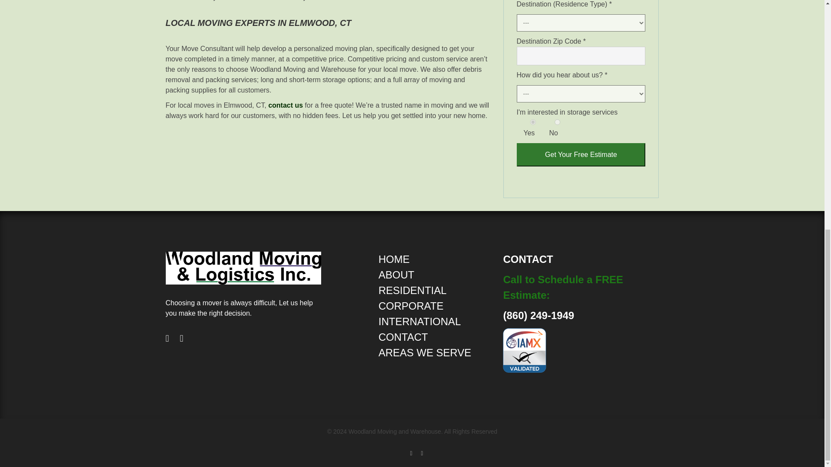 This screenshot has width=831, height=467. I want to click on No, so click(557, 122).